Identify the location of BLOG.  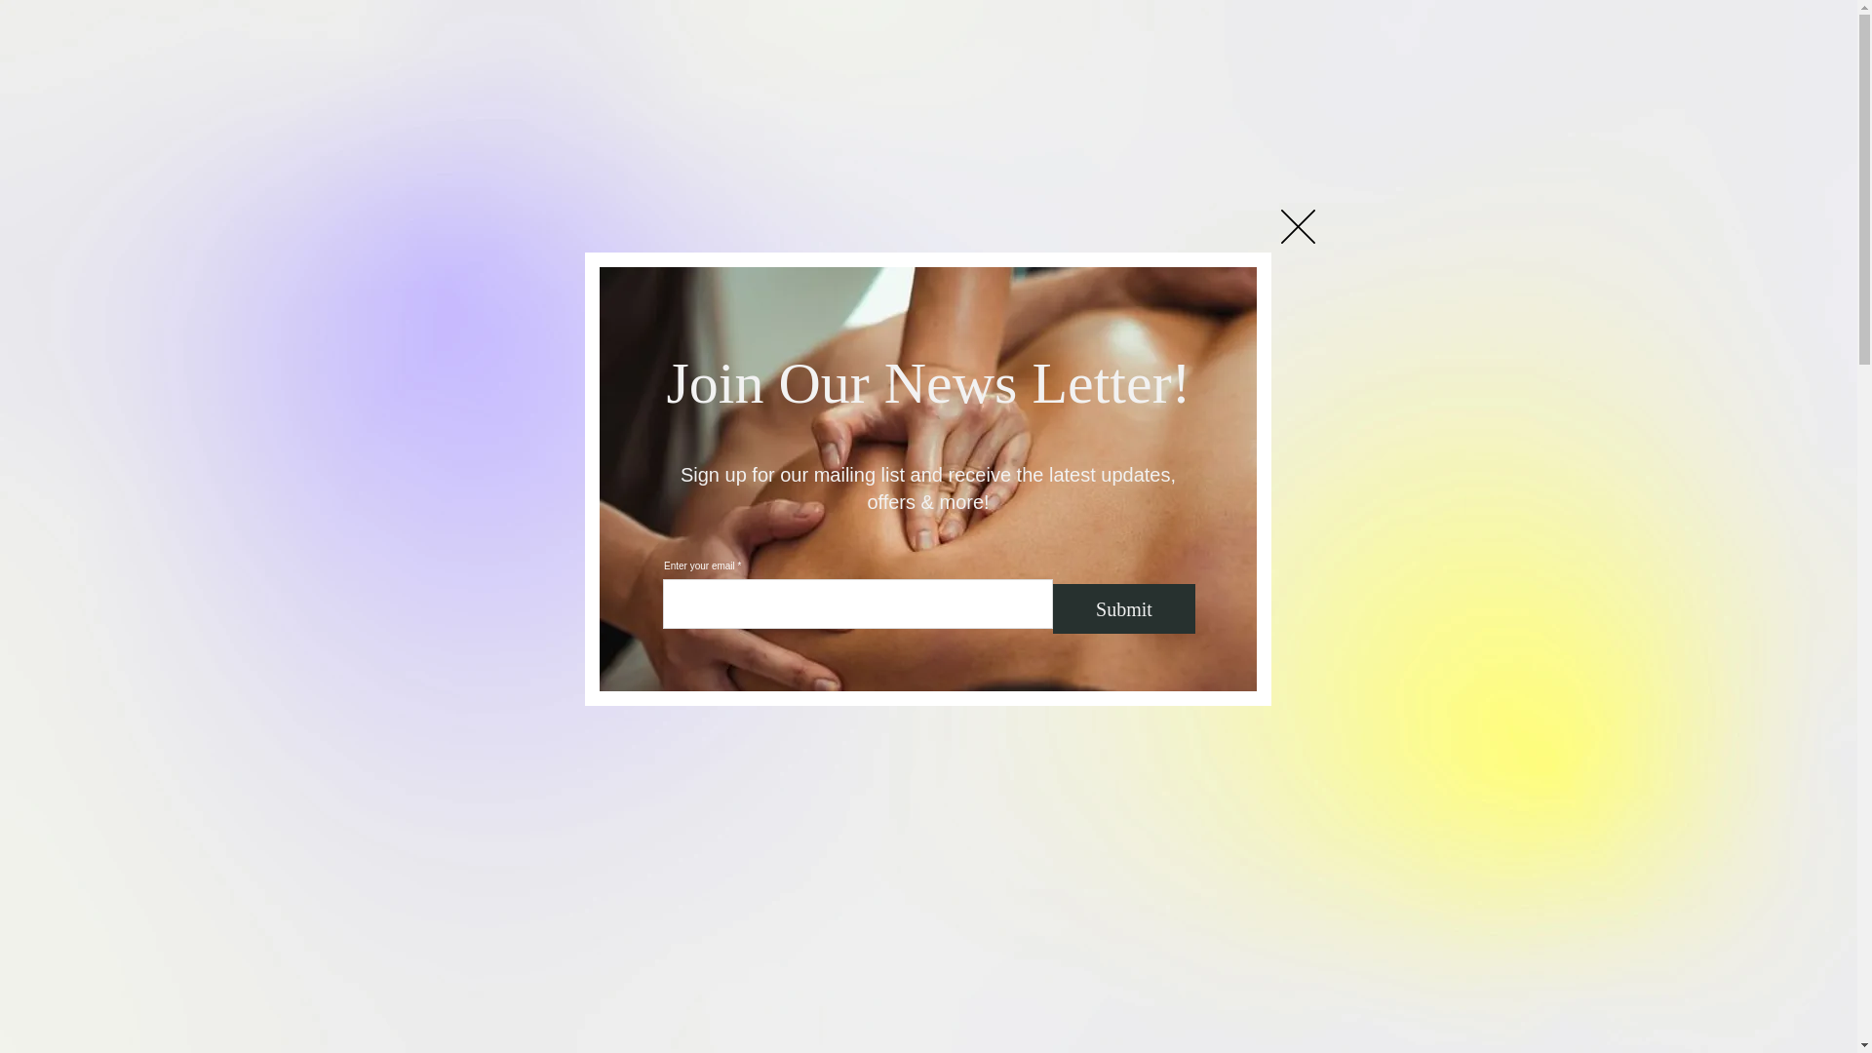
(950, 33).